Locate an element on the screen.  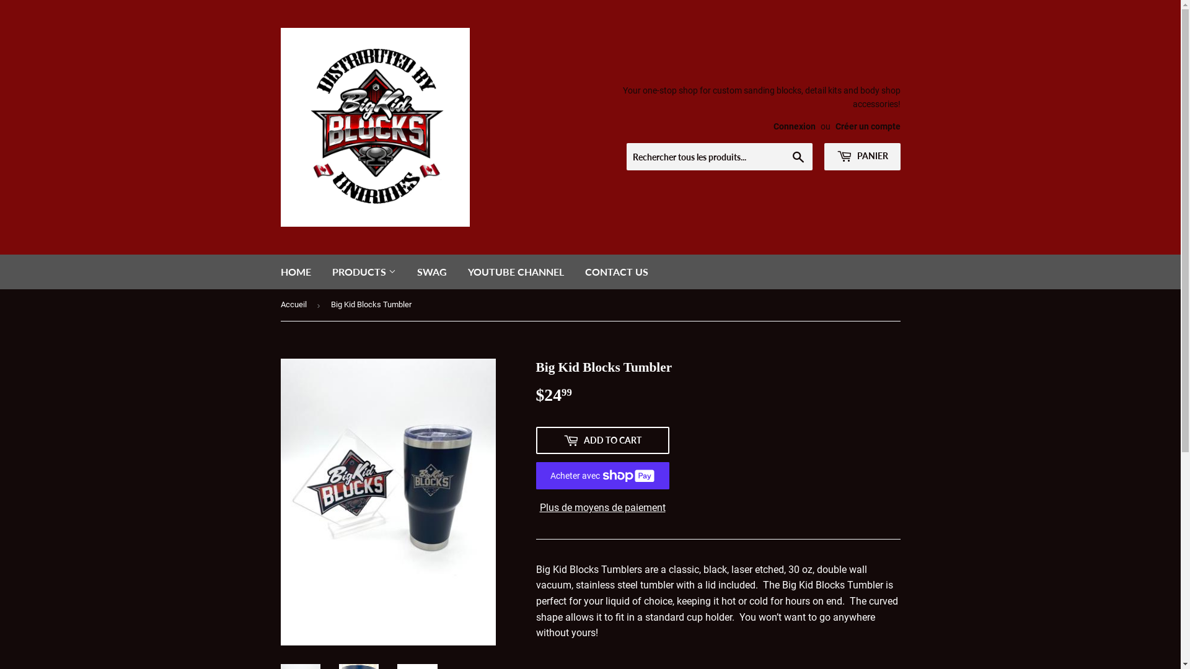
PRODUCTS is located at coordinates (363, 272).